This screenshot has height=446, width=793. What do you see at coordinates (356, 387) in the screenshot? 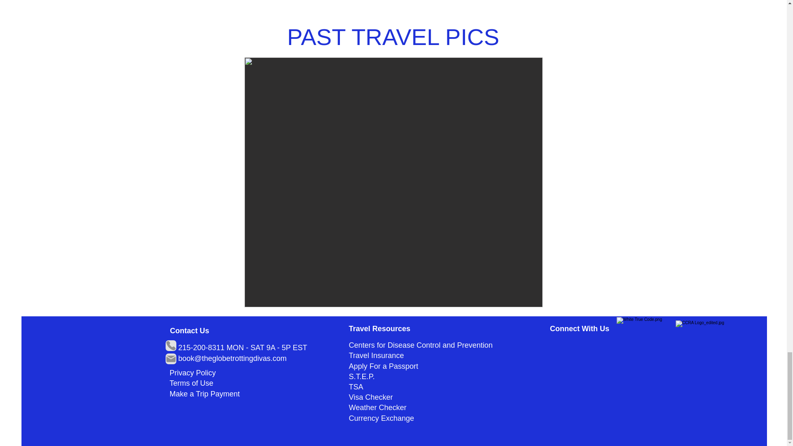
I see `TSA` at bounding box center [356, 387].